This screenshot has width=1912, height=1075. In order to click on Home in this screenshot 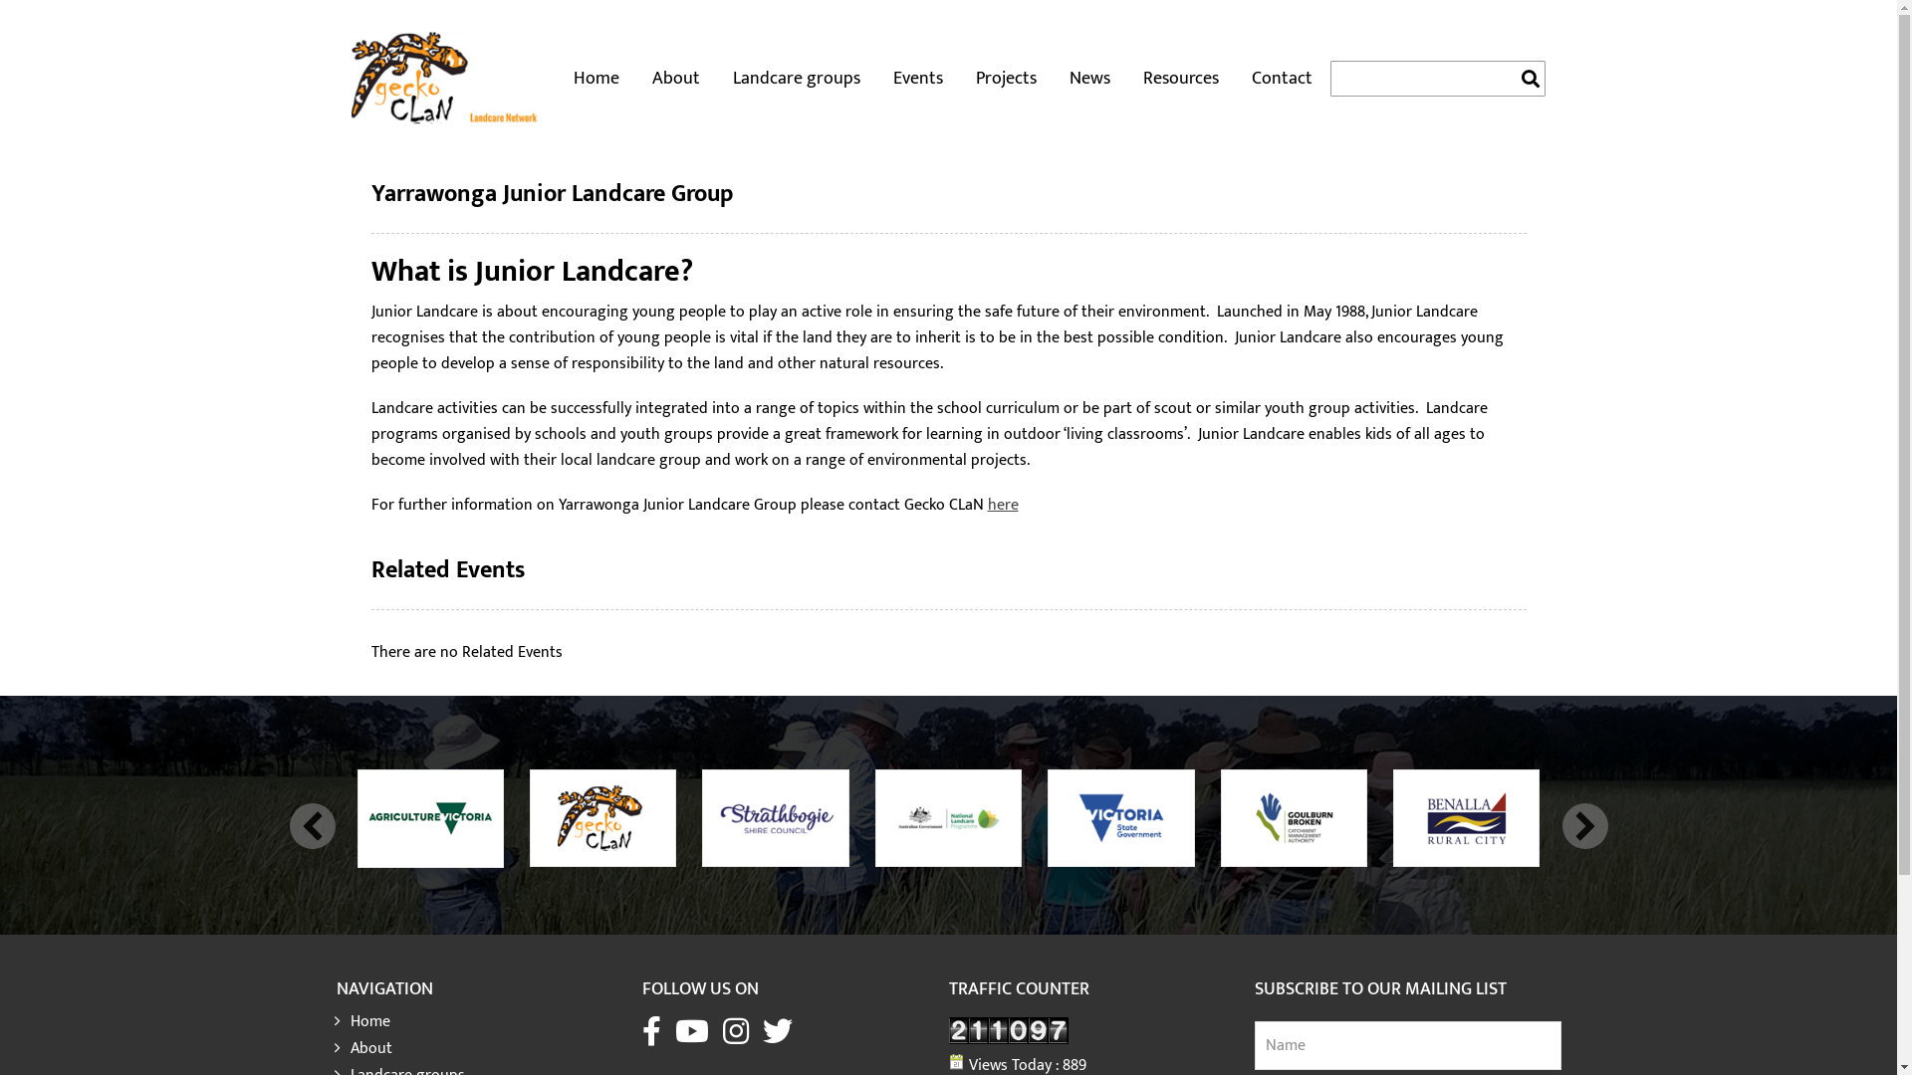, I will do `click(494, 1017)`.